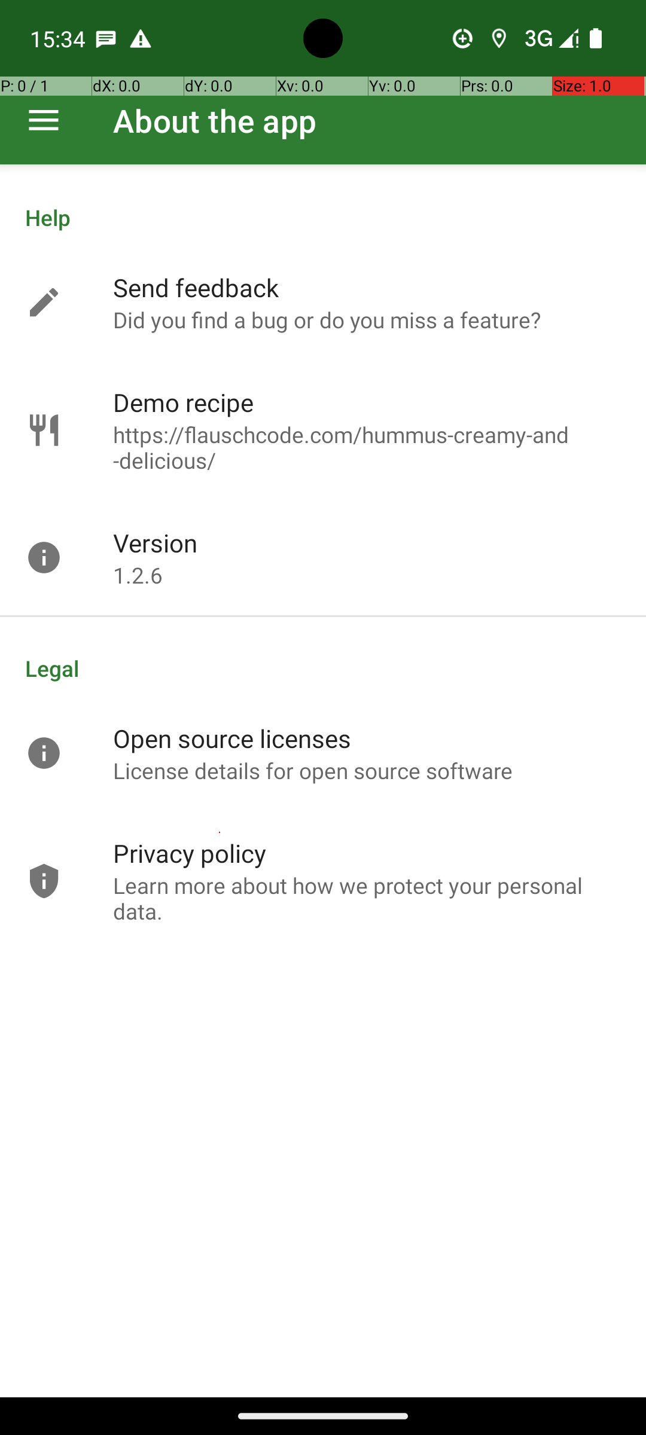  Describe the element at coordinates (156, 543) in the screenshot. I see `Version` at that location.